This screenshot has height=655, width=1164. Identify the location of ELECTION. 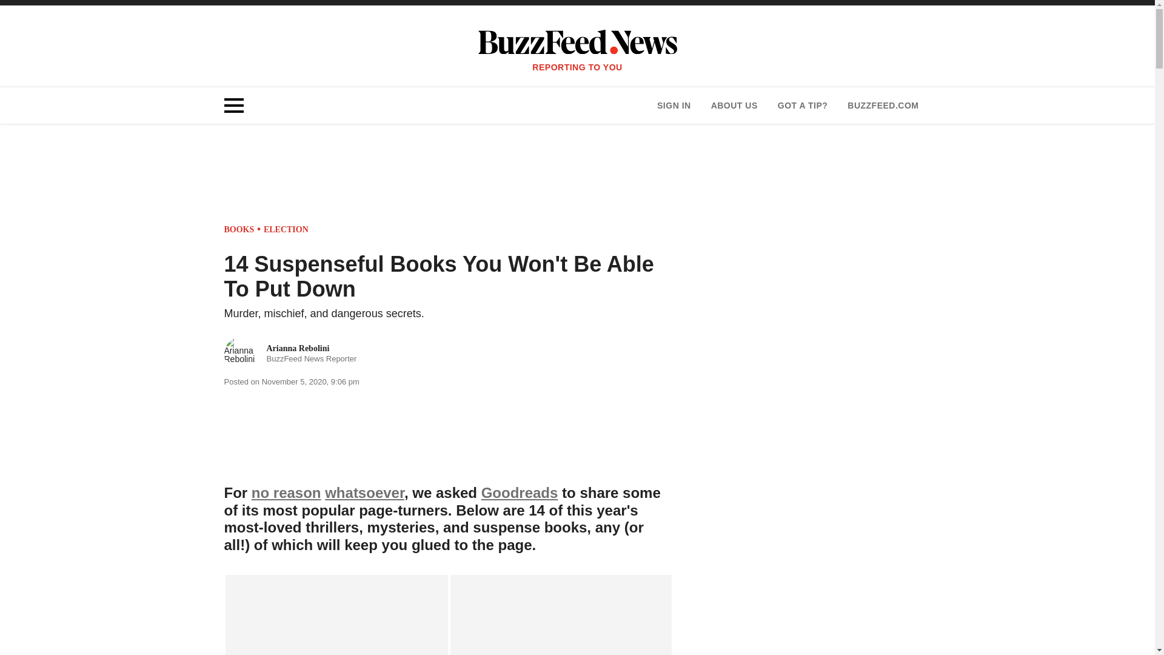
(364, 492).